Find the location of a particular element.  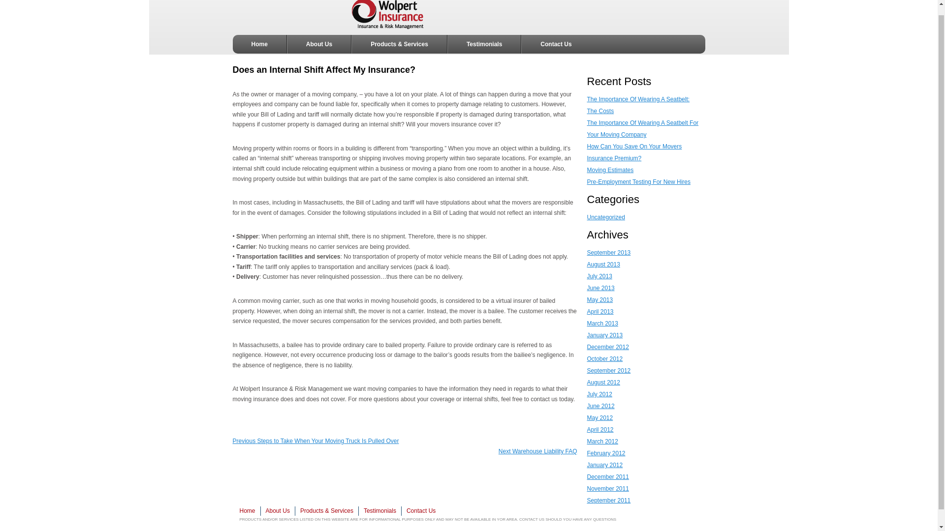

Movers Select Insurance is located at coordinates (285, 16).